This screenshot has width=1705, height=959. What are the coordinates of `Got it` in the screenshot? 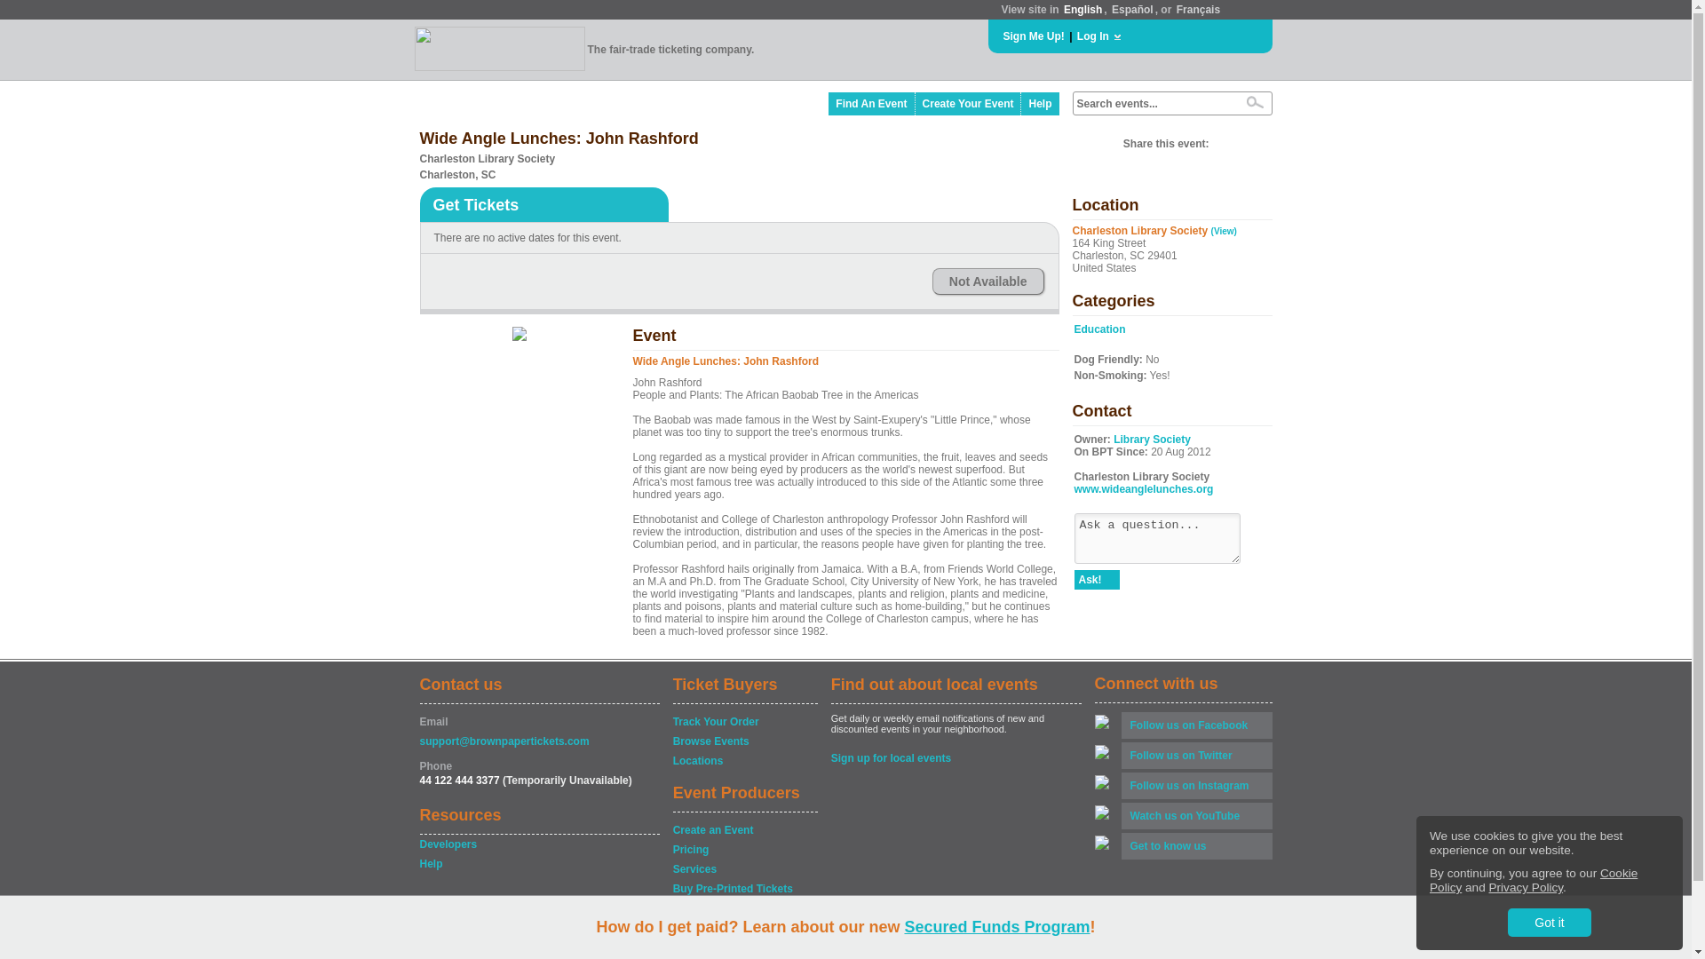 It's located at (1549, 922).